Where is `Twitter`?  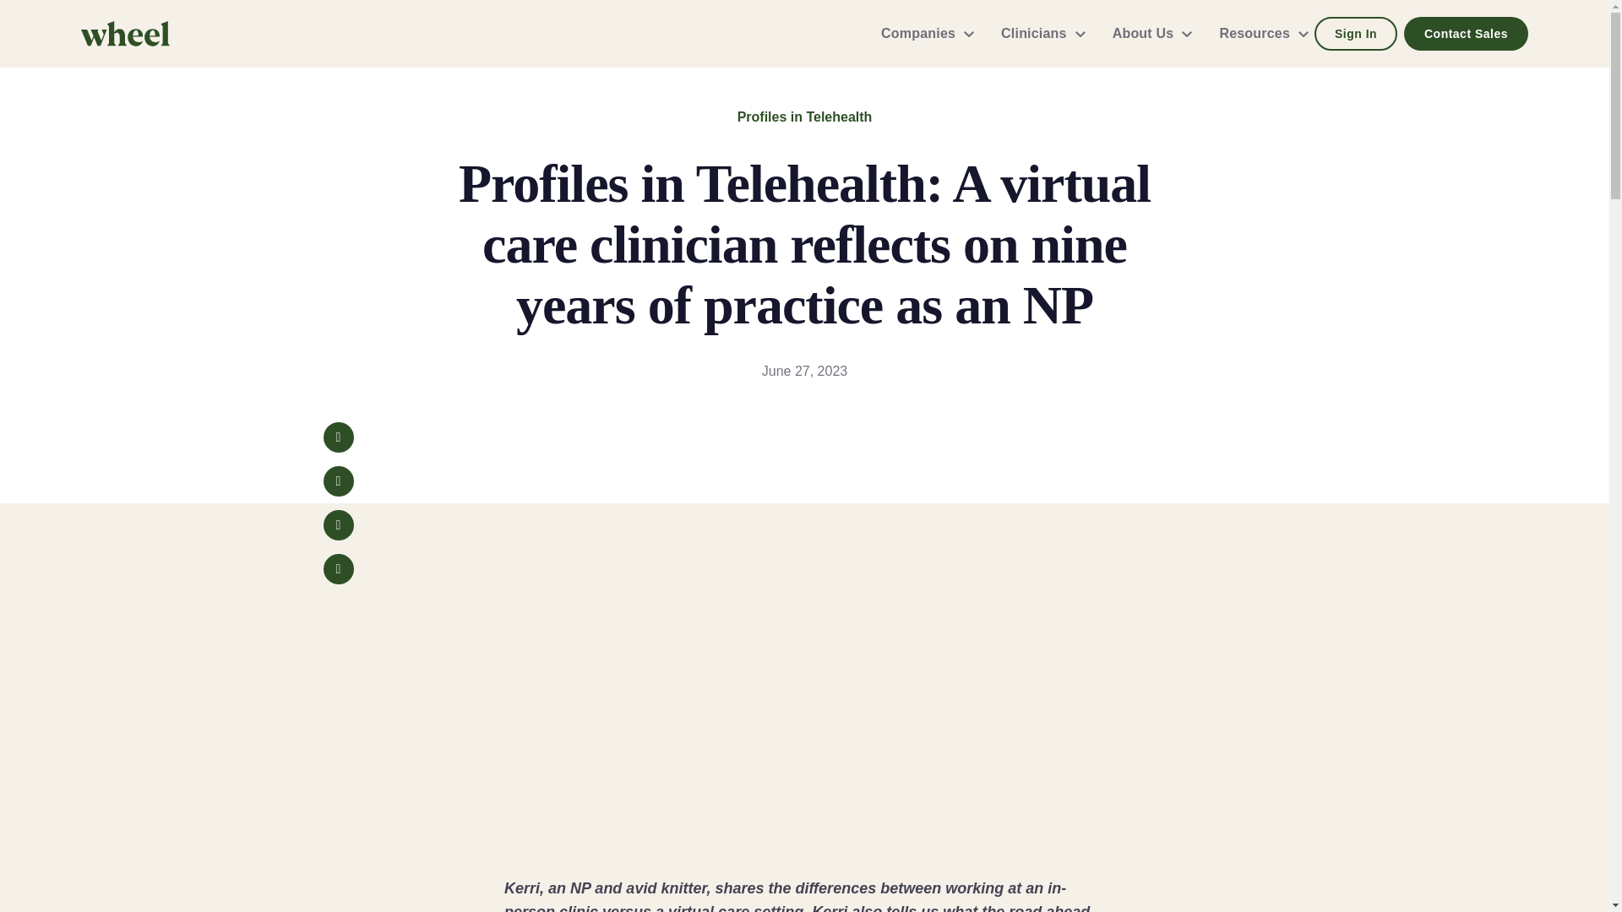
Twitter is located at coordinates (338, 480).